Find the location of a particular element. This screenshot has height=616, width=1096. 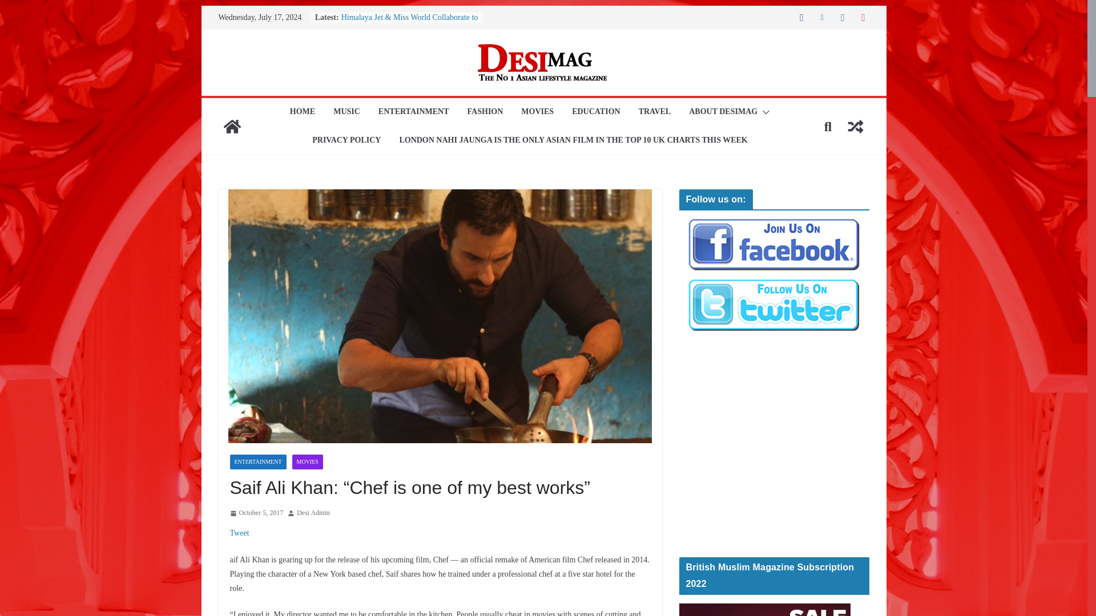

DesiMag is located at coordinates (232, 127).